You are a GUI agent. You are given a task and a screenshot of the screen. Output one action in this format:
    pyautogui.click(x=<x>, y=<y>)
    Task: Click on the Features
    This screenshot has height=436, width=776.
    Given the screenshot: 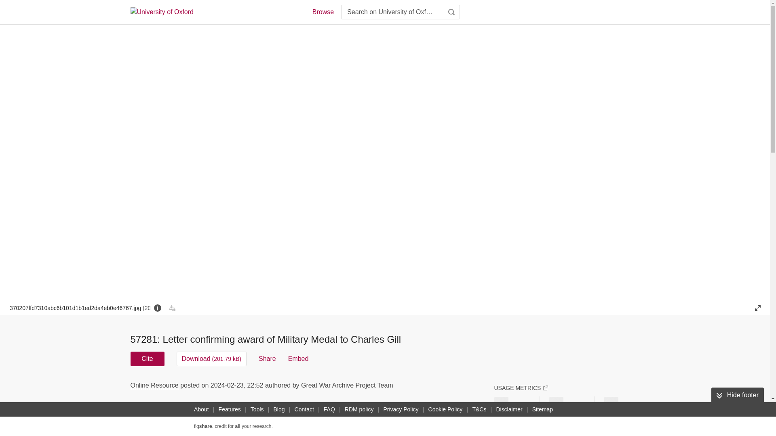 What is the action you would take?
    pyautogui.click(x=230, y=409)
    